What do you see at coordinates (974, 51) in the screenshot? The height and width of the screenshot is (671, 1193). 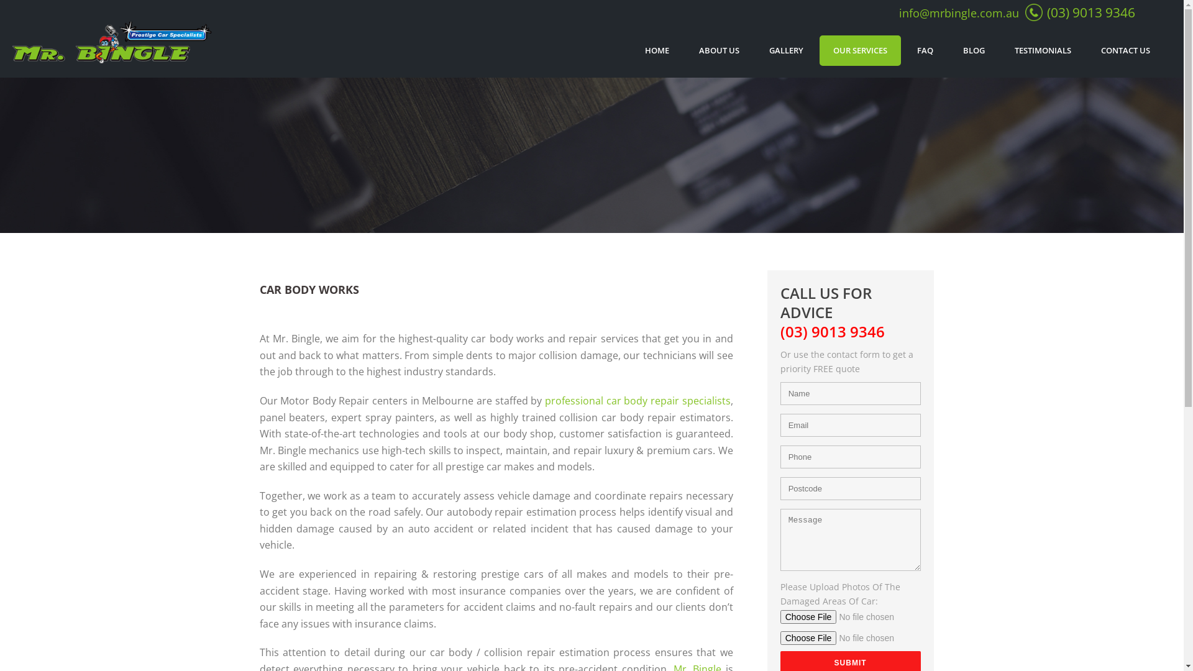 I see `BLOG` at bounding box center [974, 51].